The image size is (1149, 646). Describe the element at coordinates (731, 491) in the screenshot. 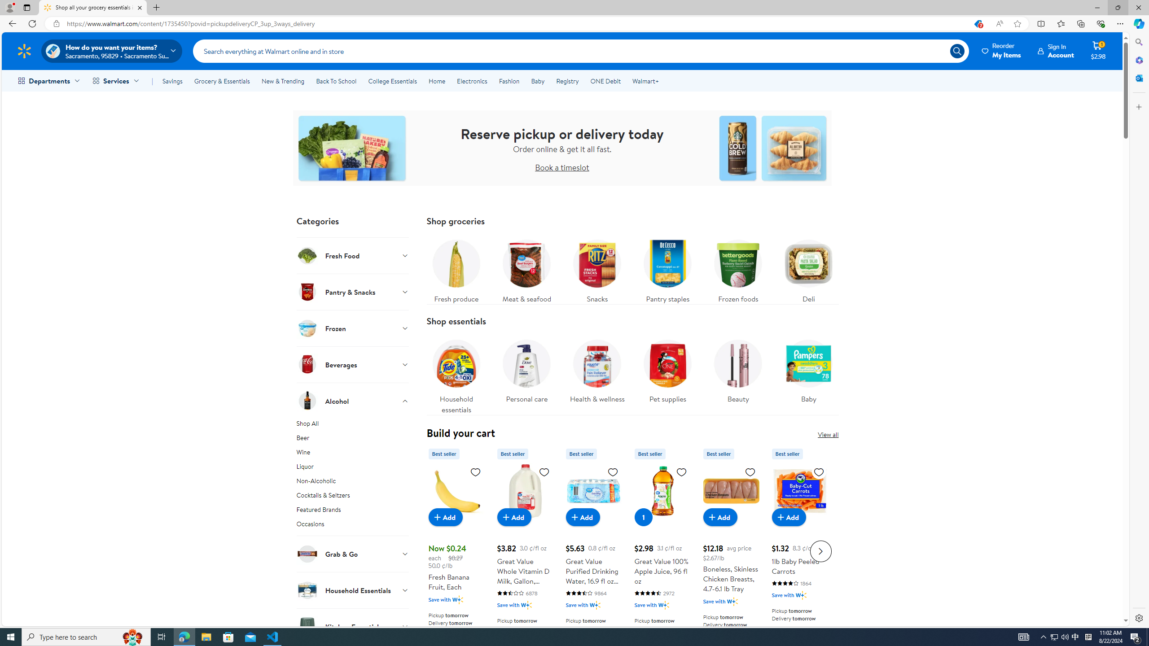

I see `Boneless, Skinless Chicken Breasts, 4.7-6.1 lb Tray` at that location.